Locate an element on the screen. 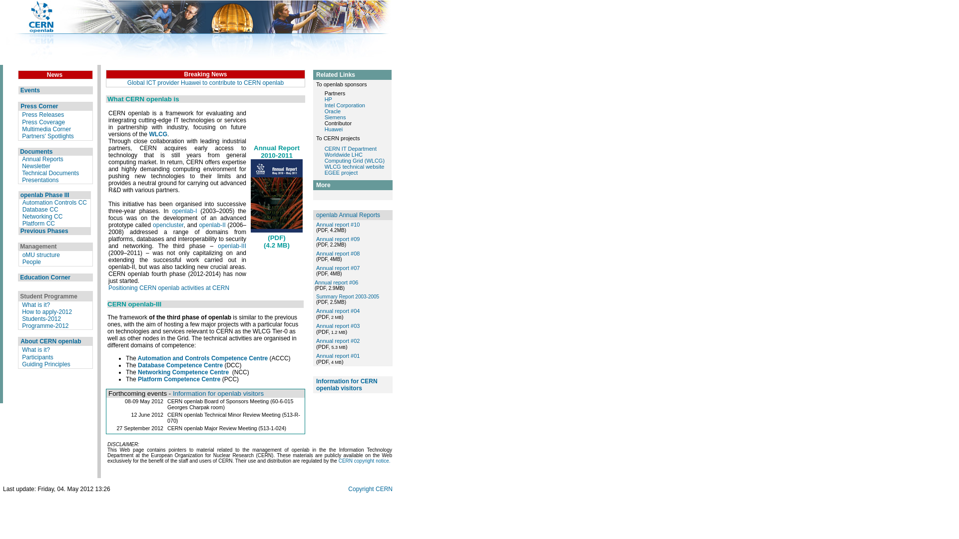 The image size is (959, 539). News is located at coordinates (55, 74).